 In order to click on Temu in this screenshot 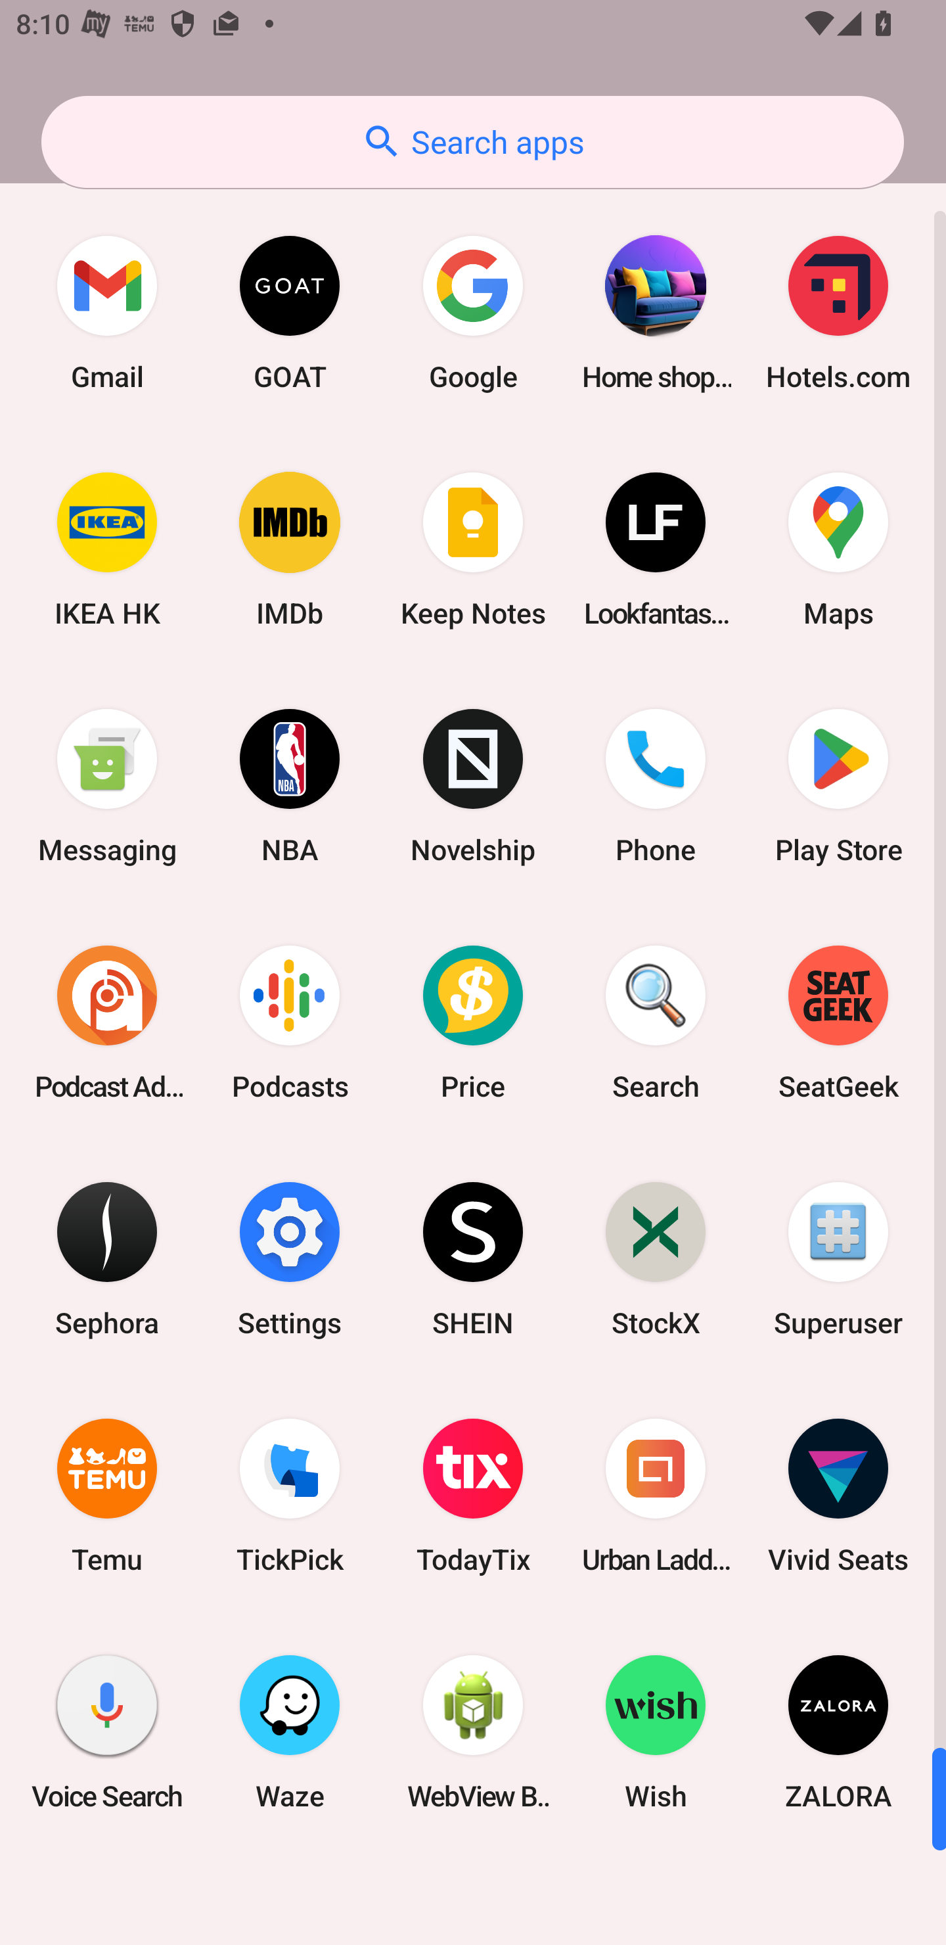, I will do `click(107, 1496)`.